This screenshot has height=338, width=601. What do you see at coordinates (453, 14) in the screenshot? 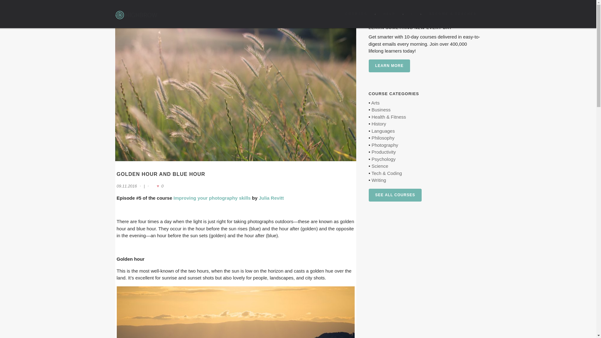
I see `BECOME A TEACHER` at bounding box center [453, 14].